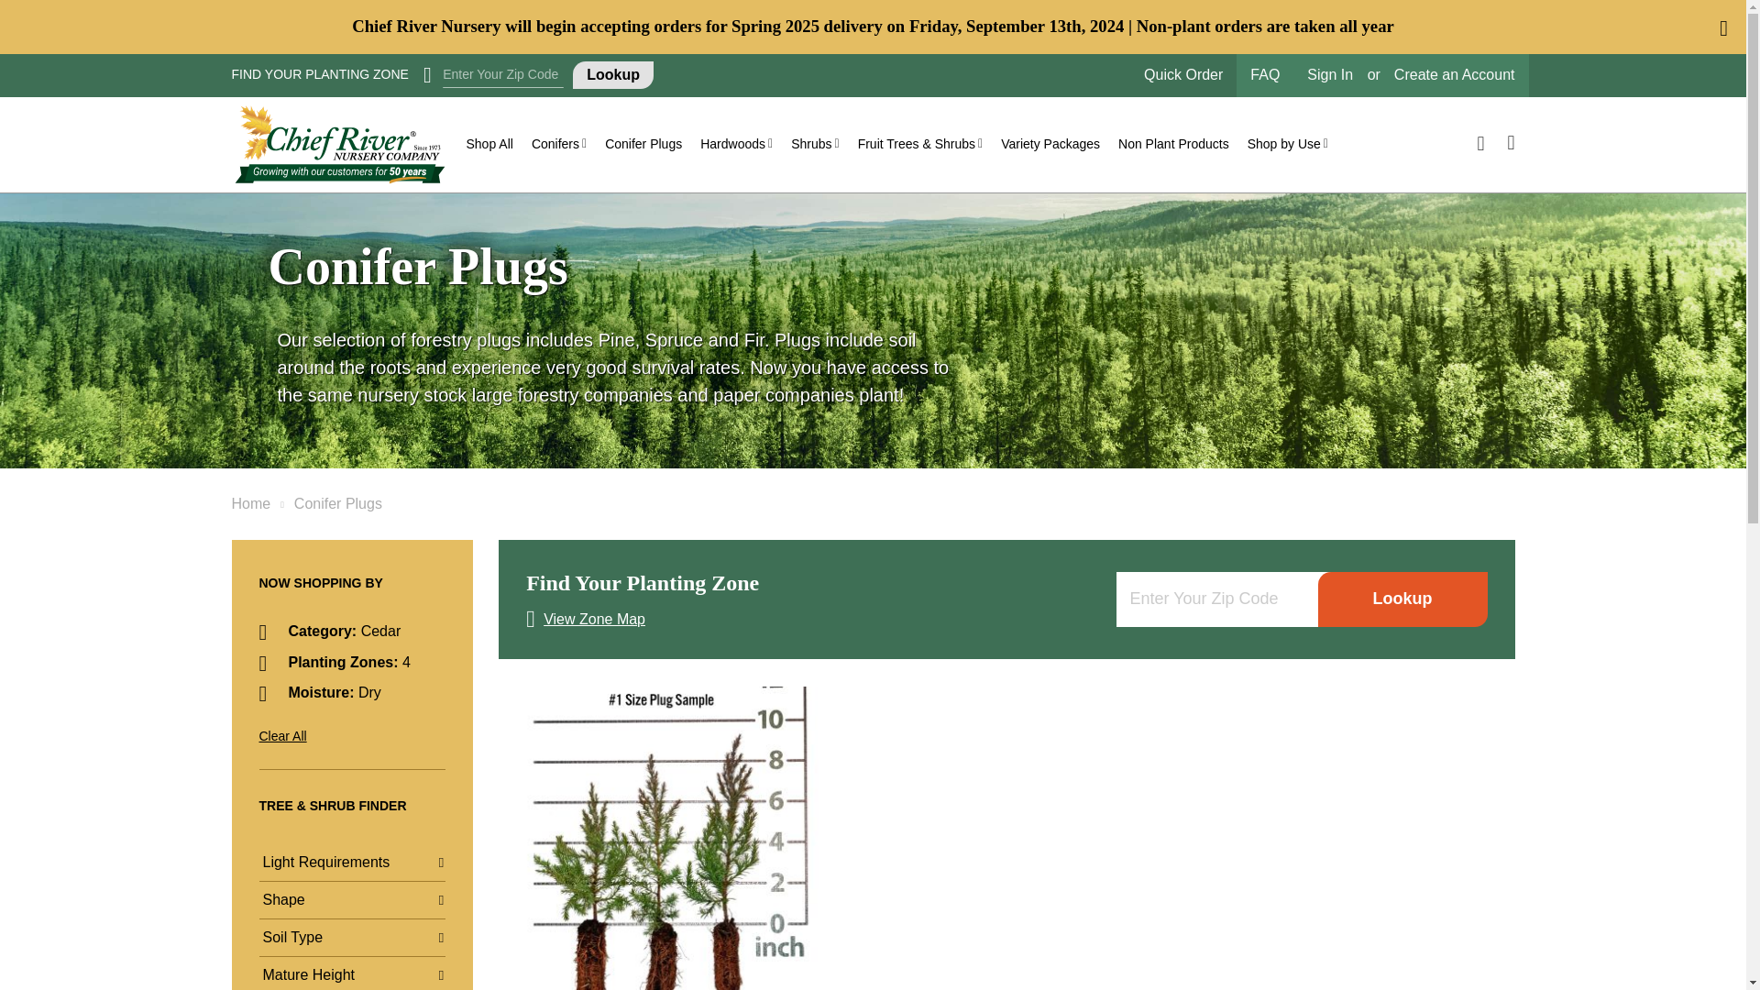 The image size is (1760, 990). What do you see at coordinates (559, 144) in the screenshot?
I see `Conifers` at bounding box center [559, 144].